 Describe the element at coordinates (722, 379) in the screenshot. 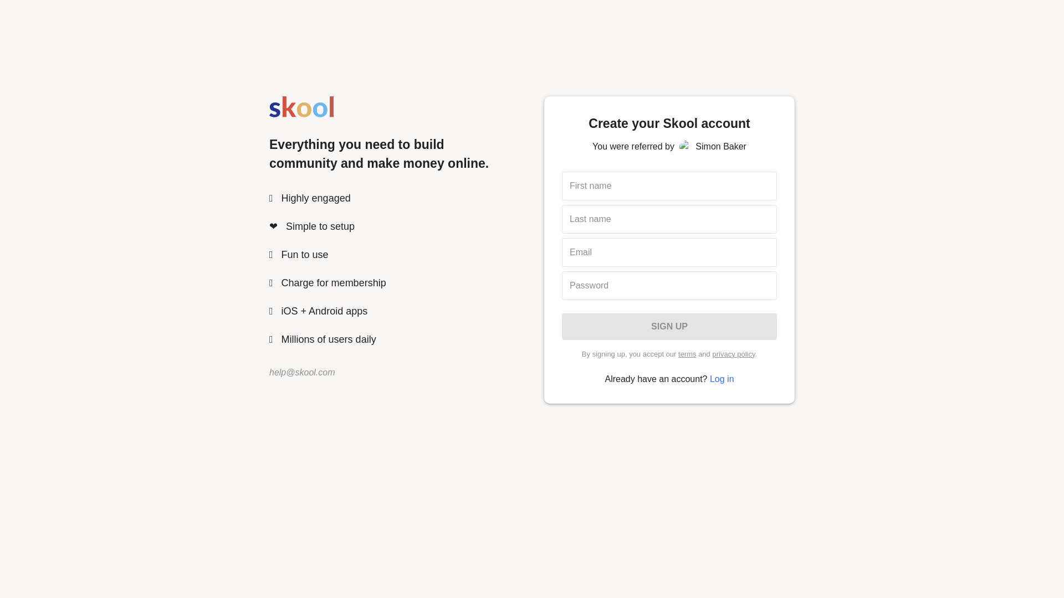

I see `Log in` at that location.